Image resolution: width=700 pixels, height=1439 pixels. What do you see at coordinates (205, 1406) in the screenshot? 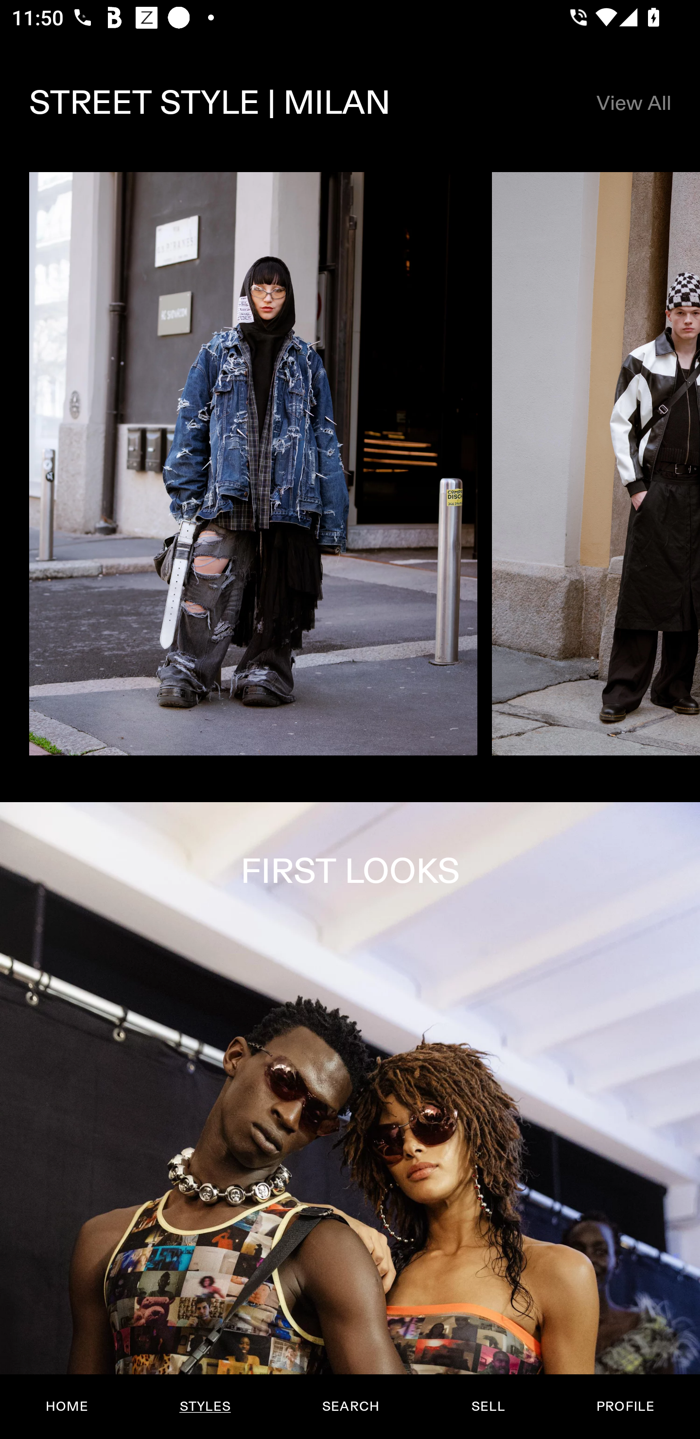
I see `STYLES` at bounding box center [205, 1406].